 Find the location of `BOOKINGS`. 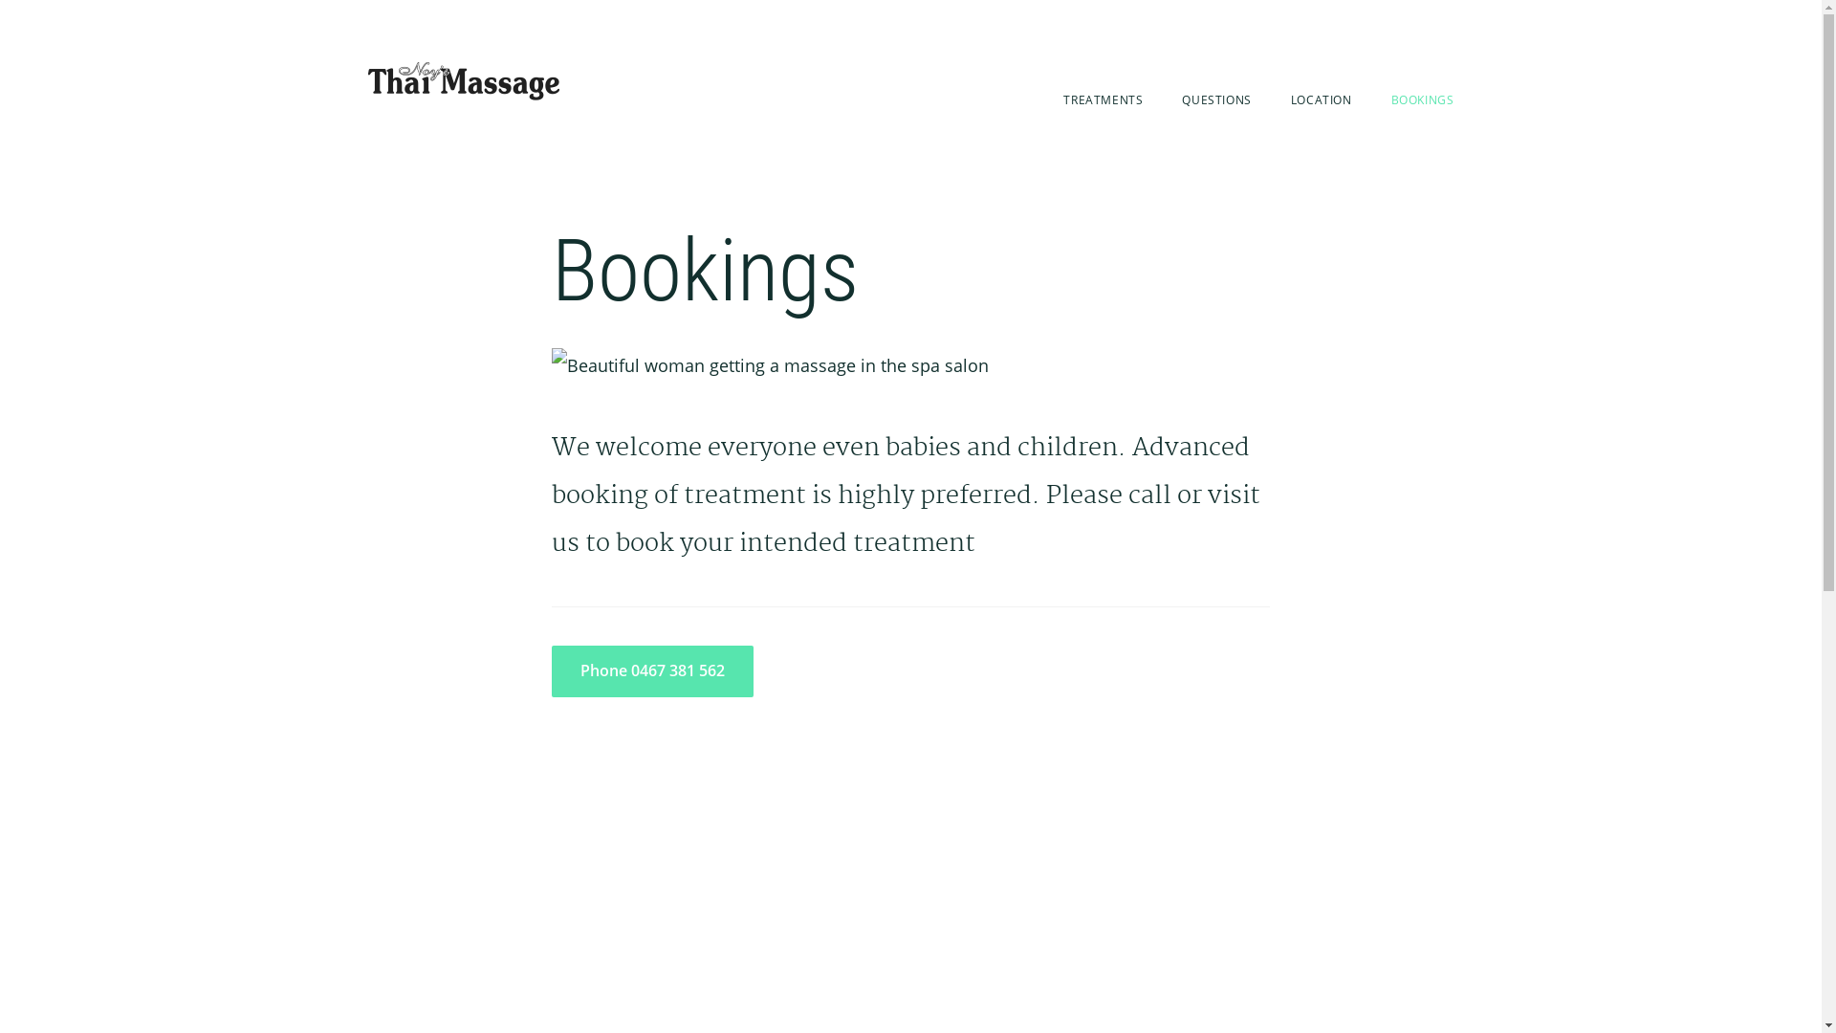

BOOKINGS is located at coordinates (1423, 99).